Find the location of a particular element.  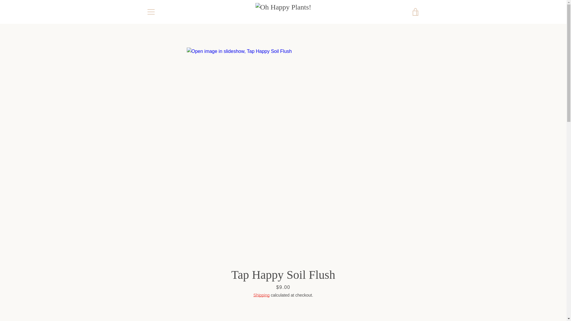

Shipping is located at coordinates (261, 295).